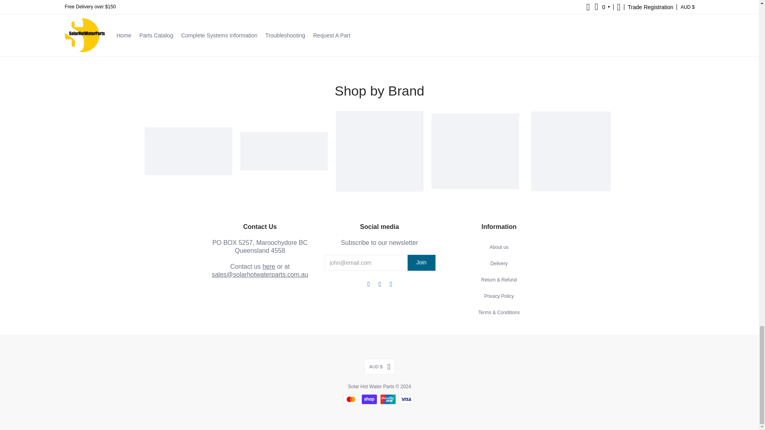  I want to click on Visa, so click(406, 399).